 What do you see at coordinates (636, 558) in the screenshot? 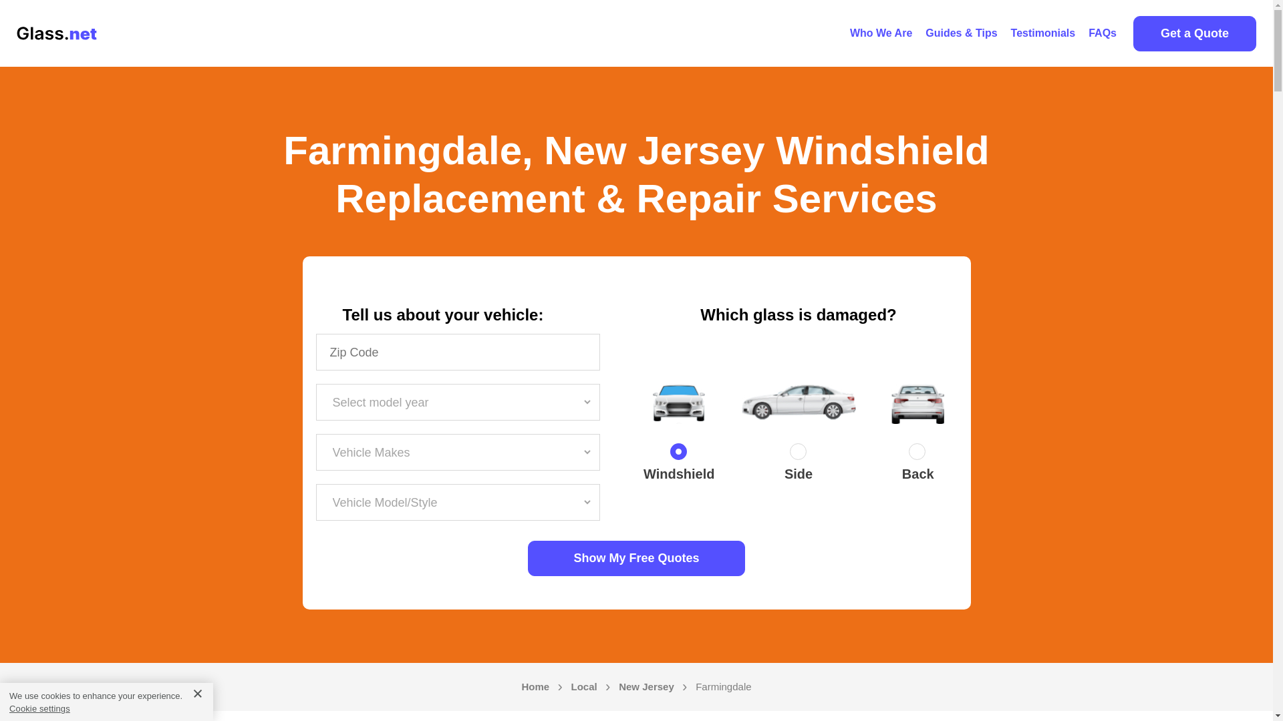
I see `Show My Free Quotes` at bounding box center [636, 558].